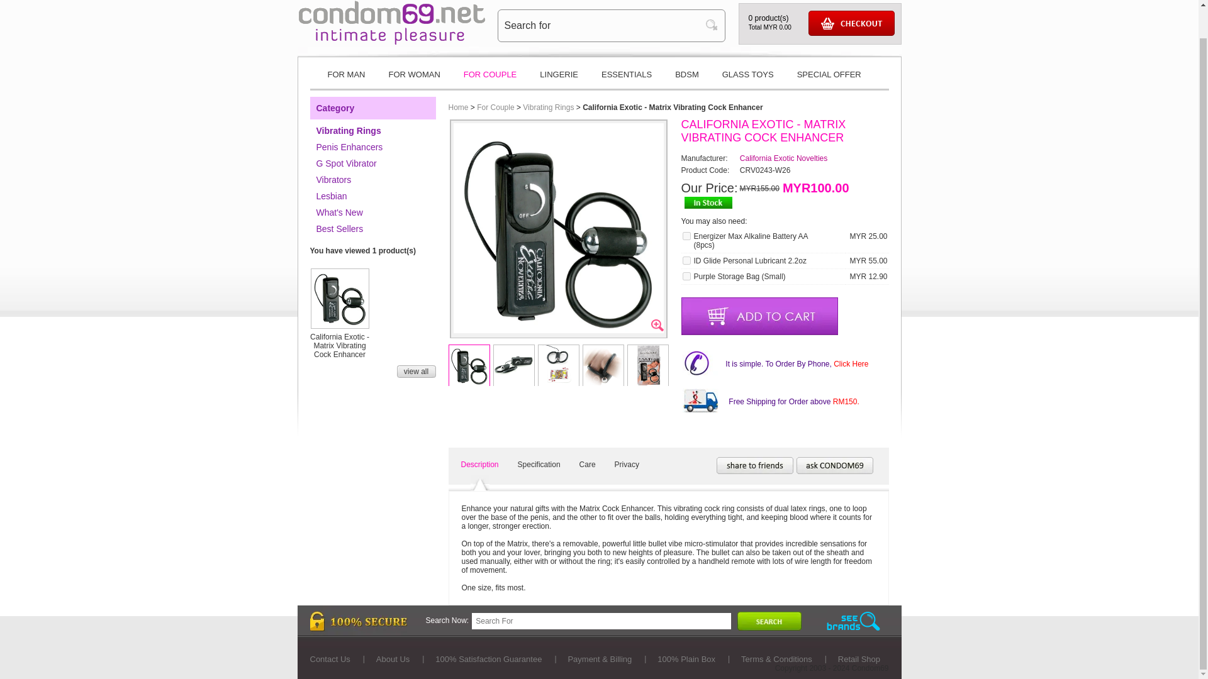 The image size is (1208, 679). Describe the element at coordinates (715, 25) in the screenshot. I see `Search` at that location.